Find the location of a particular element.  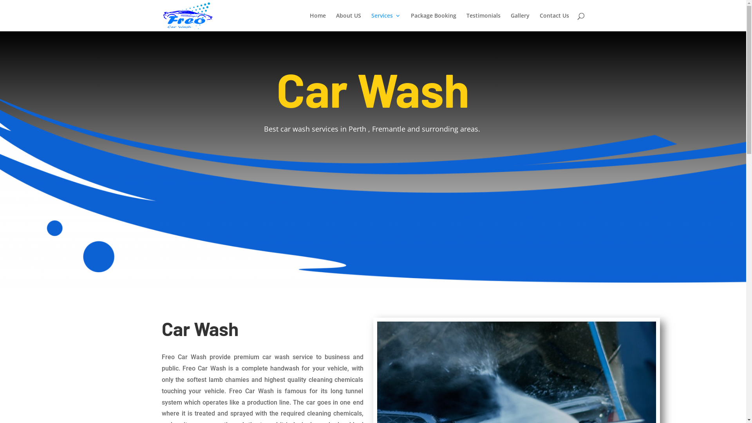

About US is located at coordinates (349, 22).